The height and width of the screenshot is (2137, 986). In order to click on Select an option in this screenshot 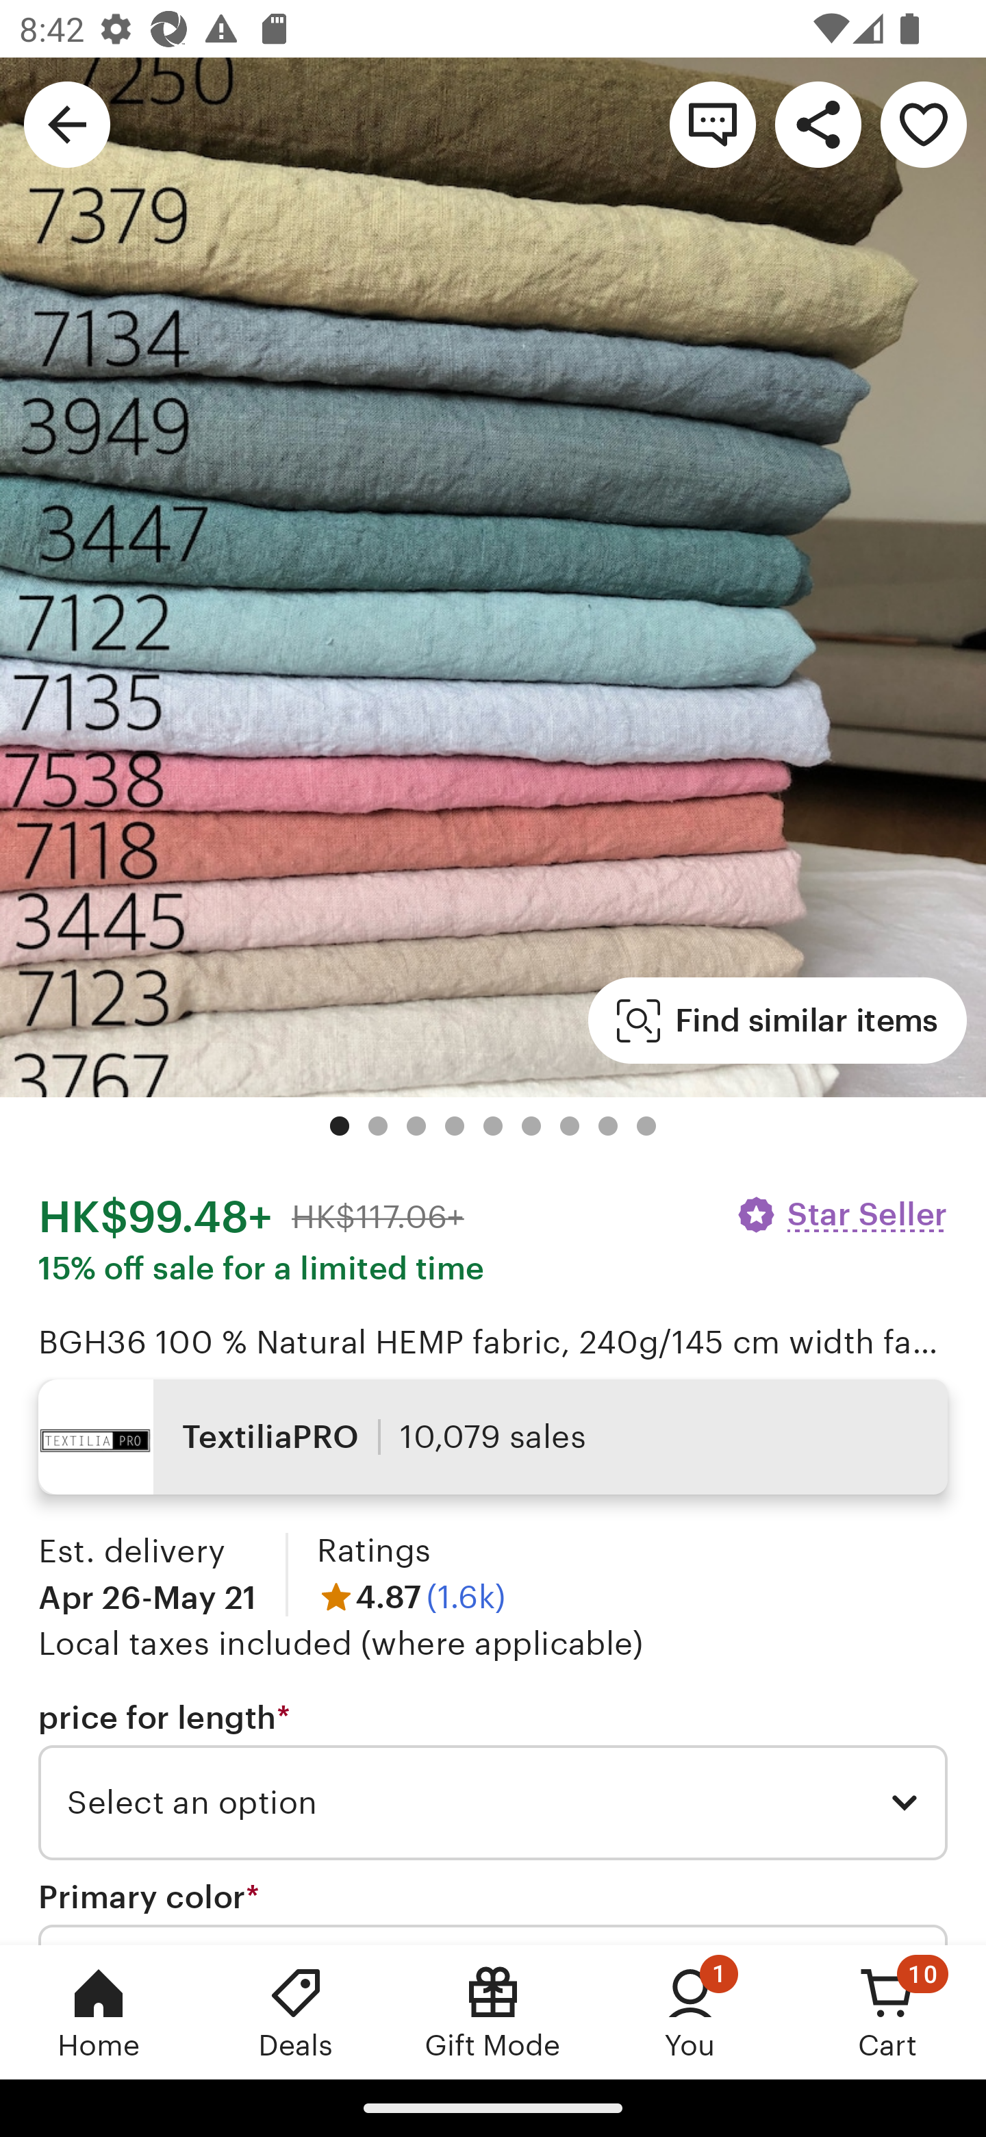, I will do `click(493, 1803)`.